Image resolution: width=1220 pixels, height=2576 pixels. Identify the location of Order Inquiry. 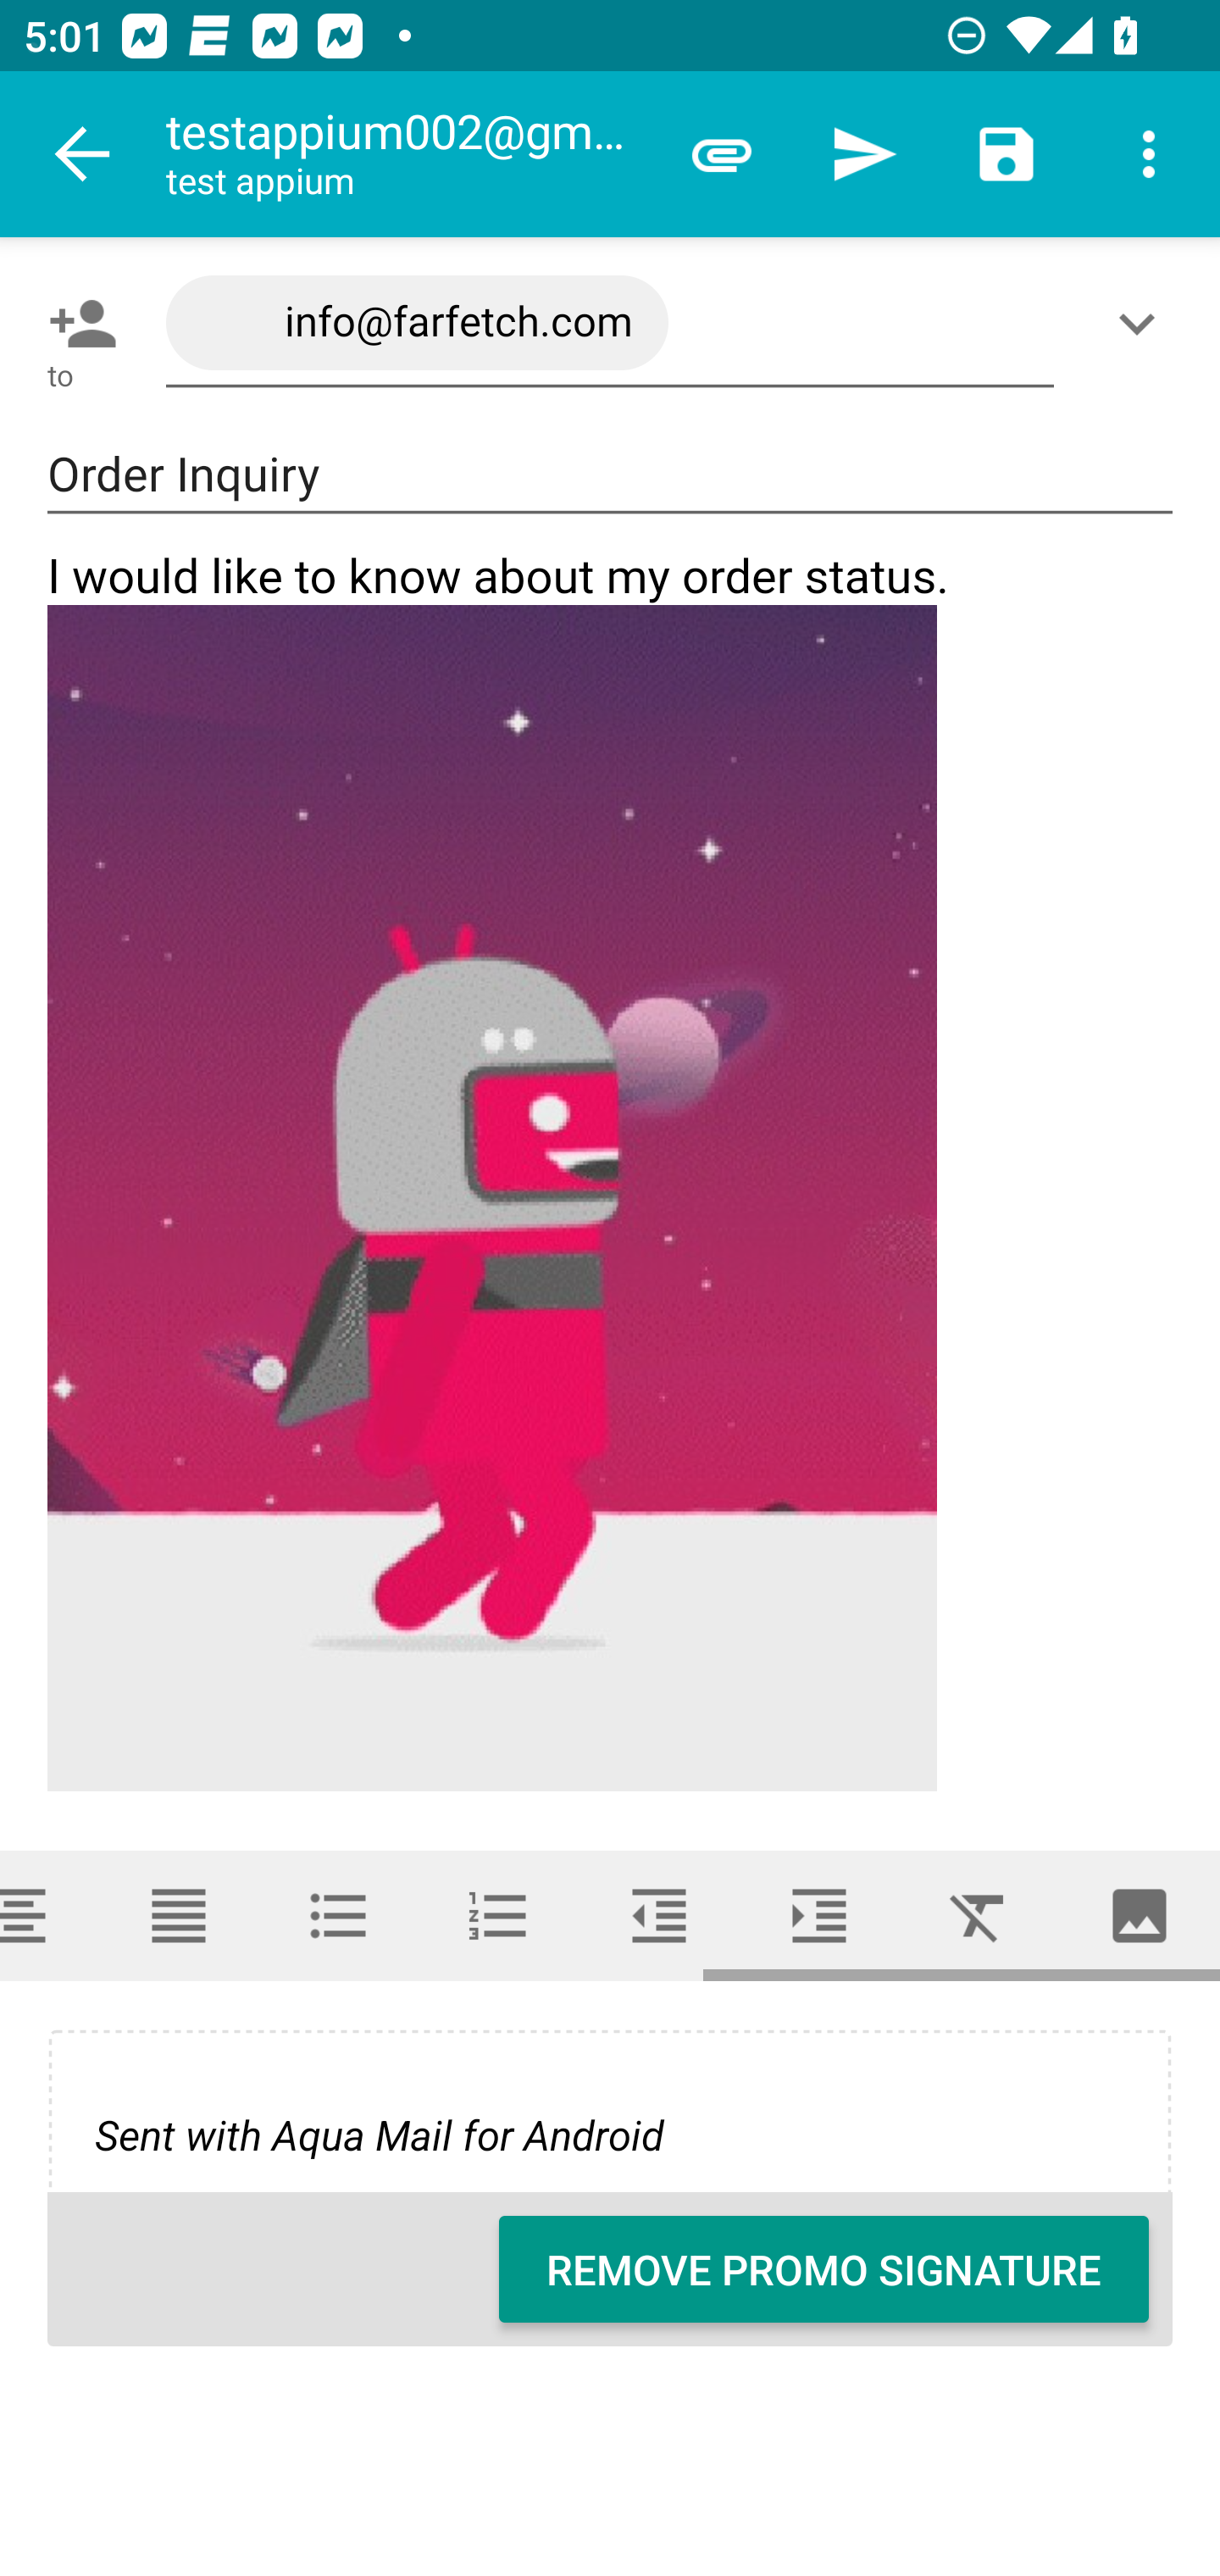
(610, 475).